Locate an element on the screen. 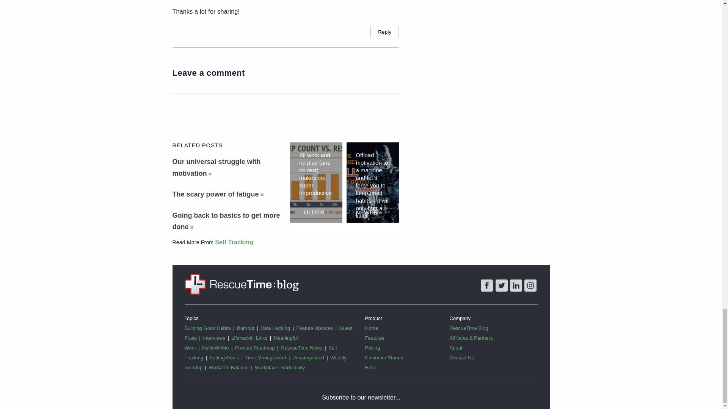  RescueTime News is located at coordinates (304, 348).